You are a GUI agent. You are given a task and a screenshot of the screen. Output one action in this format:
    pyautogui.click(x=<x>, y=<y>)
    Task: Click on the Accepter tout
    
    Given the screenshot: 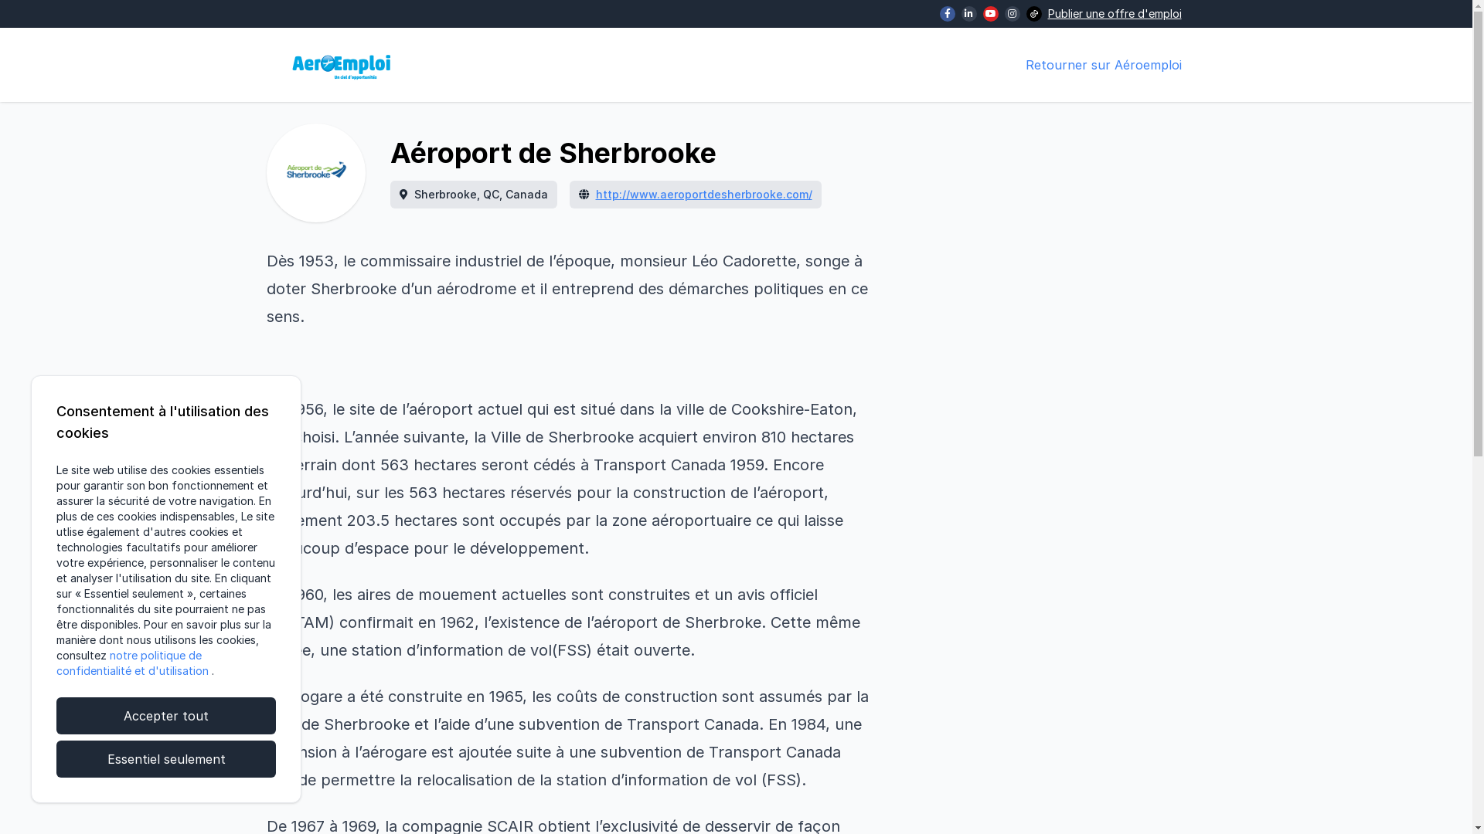 What is the action you would take?
    pyautogui.click(x=166, y=716)
    